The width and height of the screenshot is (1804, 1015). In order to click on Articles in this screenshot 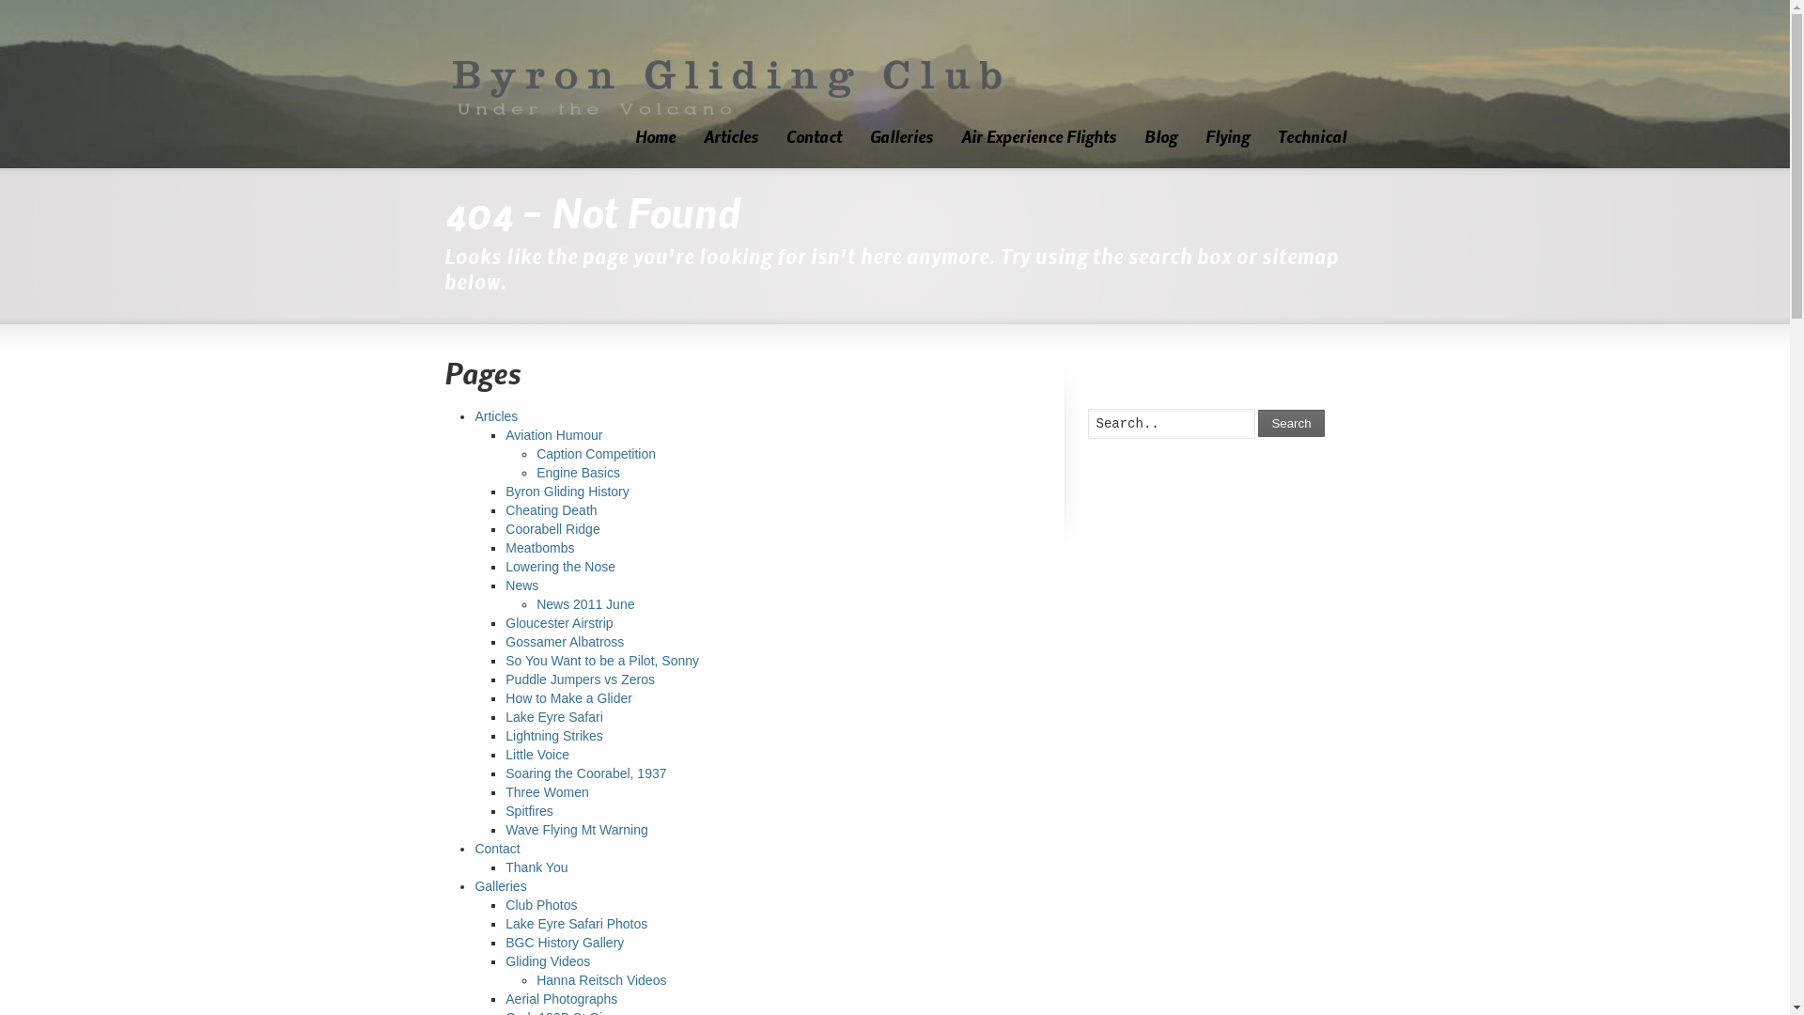, I will do `click(496, 416)`.